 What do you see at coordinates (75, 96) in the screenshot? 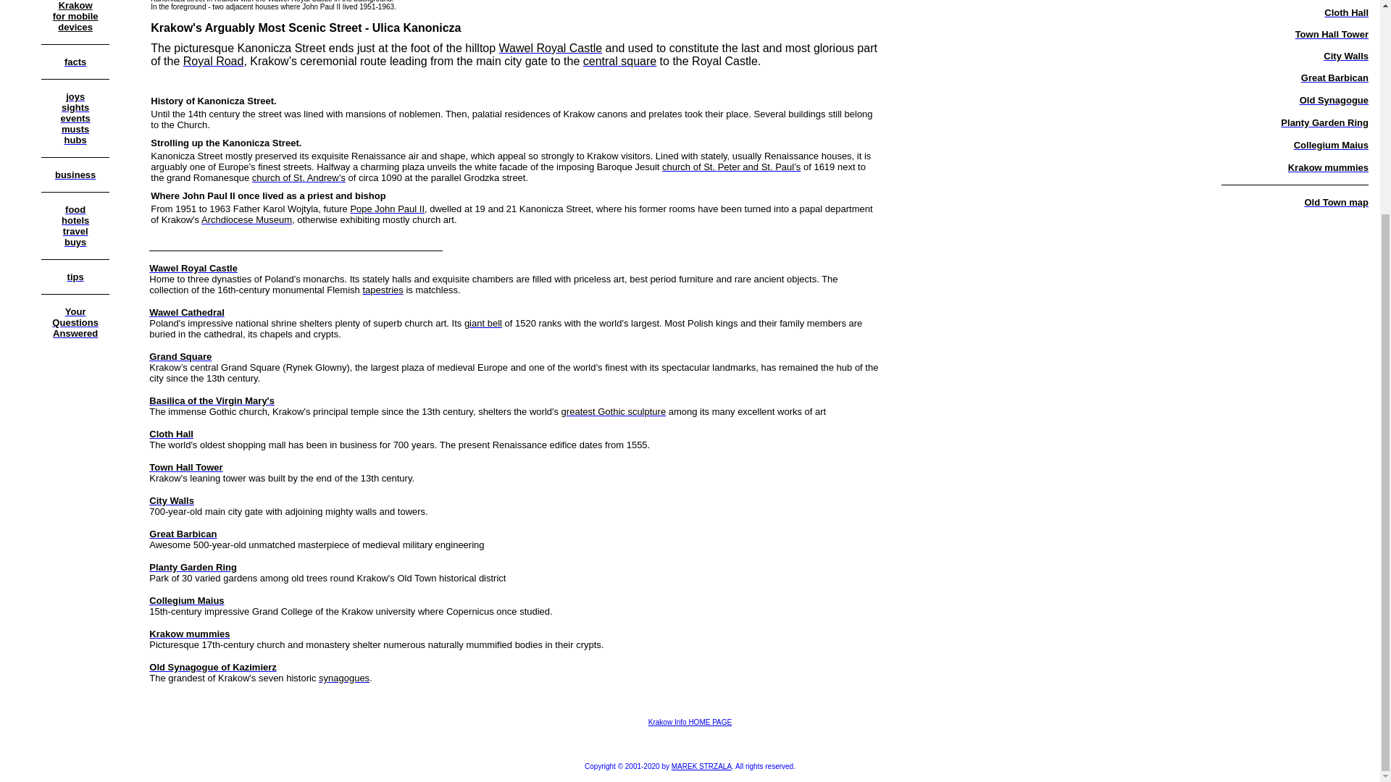
I see `joys` at bounding box center [75, 96].